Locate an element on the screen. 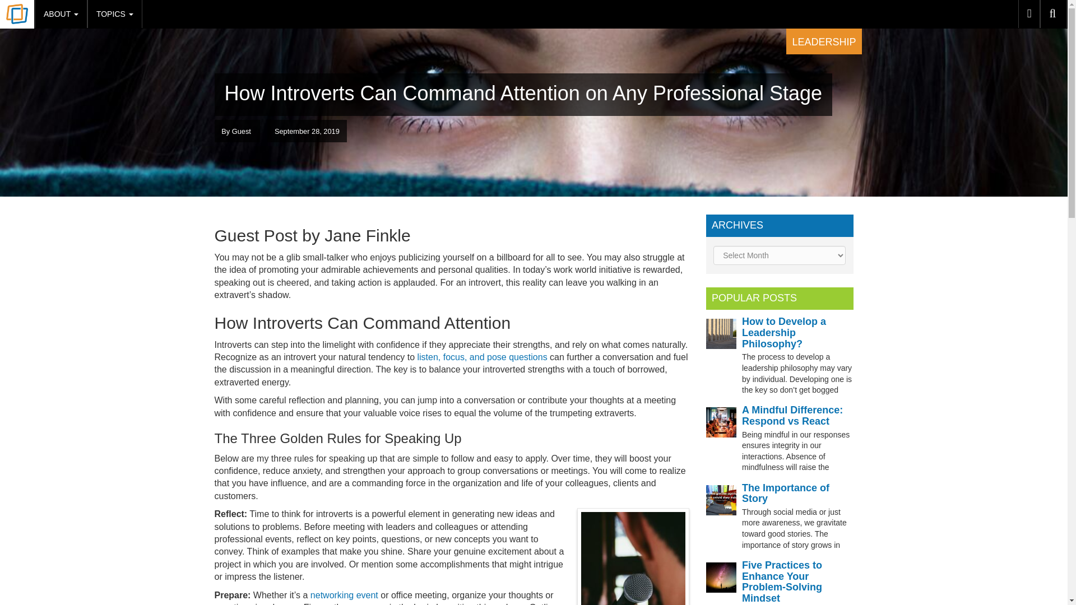 This screenshot has width=1076, height=605. FACEBOOK is located at coordinates (1029, 13).